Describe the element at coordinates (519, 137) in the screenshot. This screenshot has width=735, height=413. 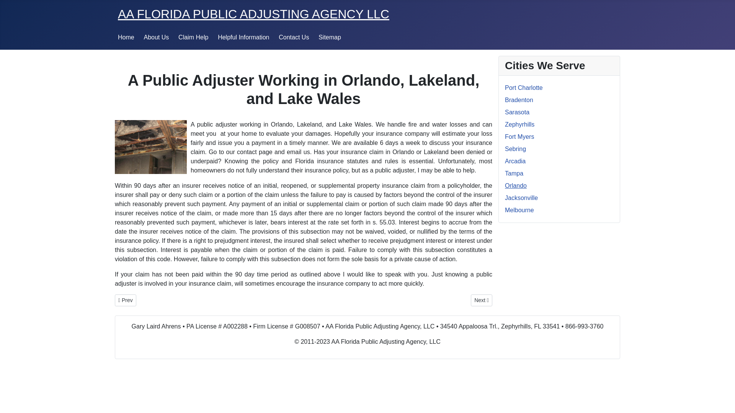
I see `Fort Myers` at that location.